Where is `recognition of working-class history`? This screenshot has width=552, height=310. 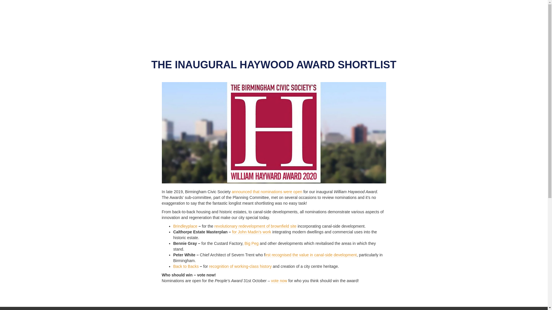
recognition of working-class history is located at coordinates (240, 266).